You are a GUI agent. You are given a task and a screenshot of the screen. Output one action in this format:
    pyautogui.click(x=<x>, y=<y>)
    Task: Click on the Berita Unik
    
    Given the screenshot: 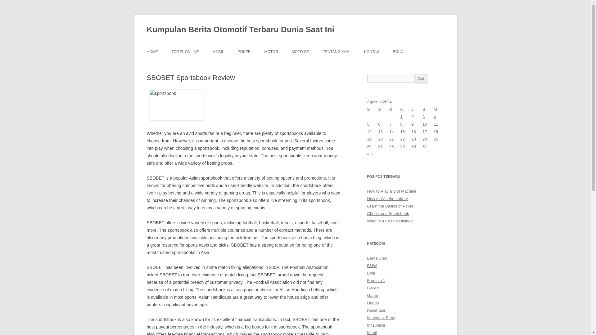 What is the action you would take?
    pyautogui.click(x=377, y=258)
    